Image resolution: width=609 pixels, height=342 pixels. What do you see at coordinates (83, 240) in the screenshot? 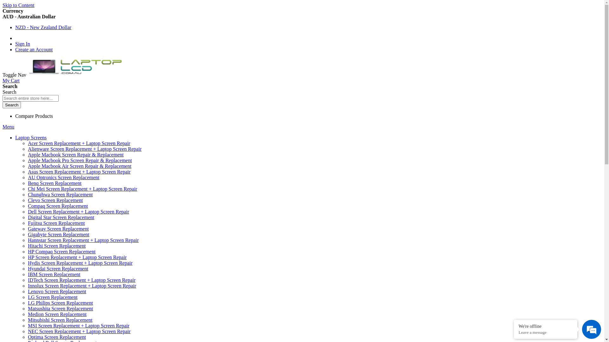
I see `Hannstar Screen Replacement + Laptop Screen Repair` at bounding box center [83, 240].